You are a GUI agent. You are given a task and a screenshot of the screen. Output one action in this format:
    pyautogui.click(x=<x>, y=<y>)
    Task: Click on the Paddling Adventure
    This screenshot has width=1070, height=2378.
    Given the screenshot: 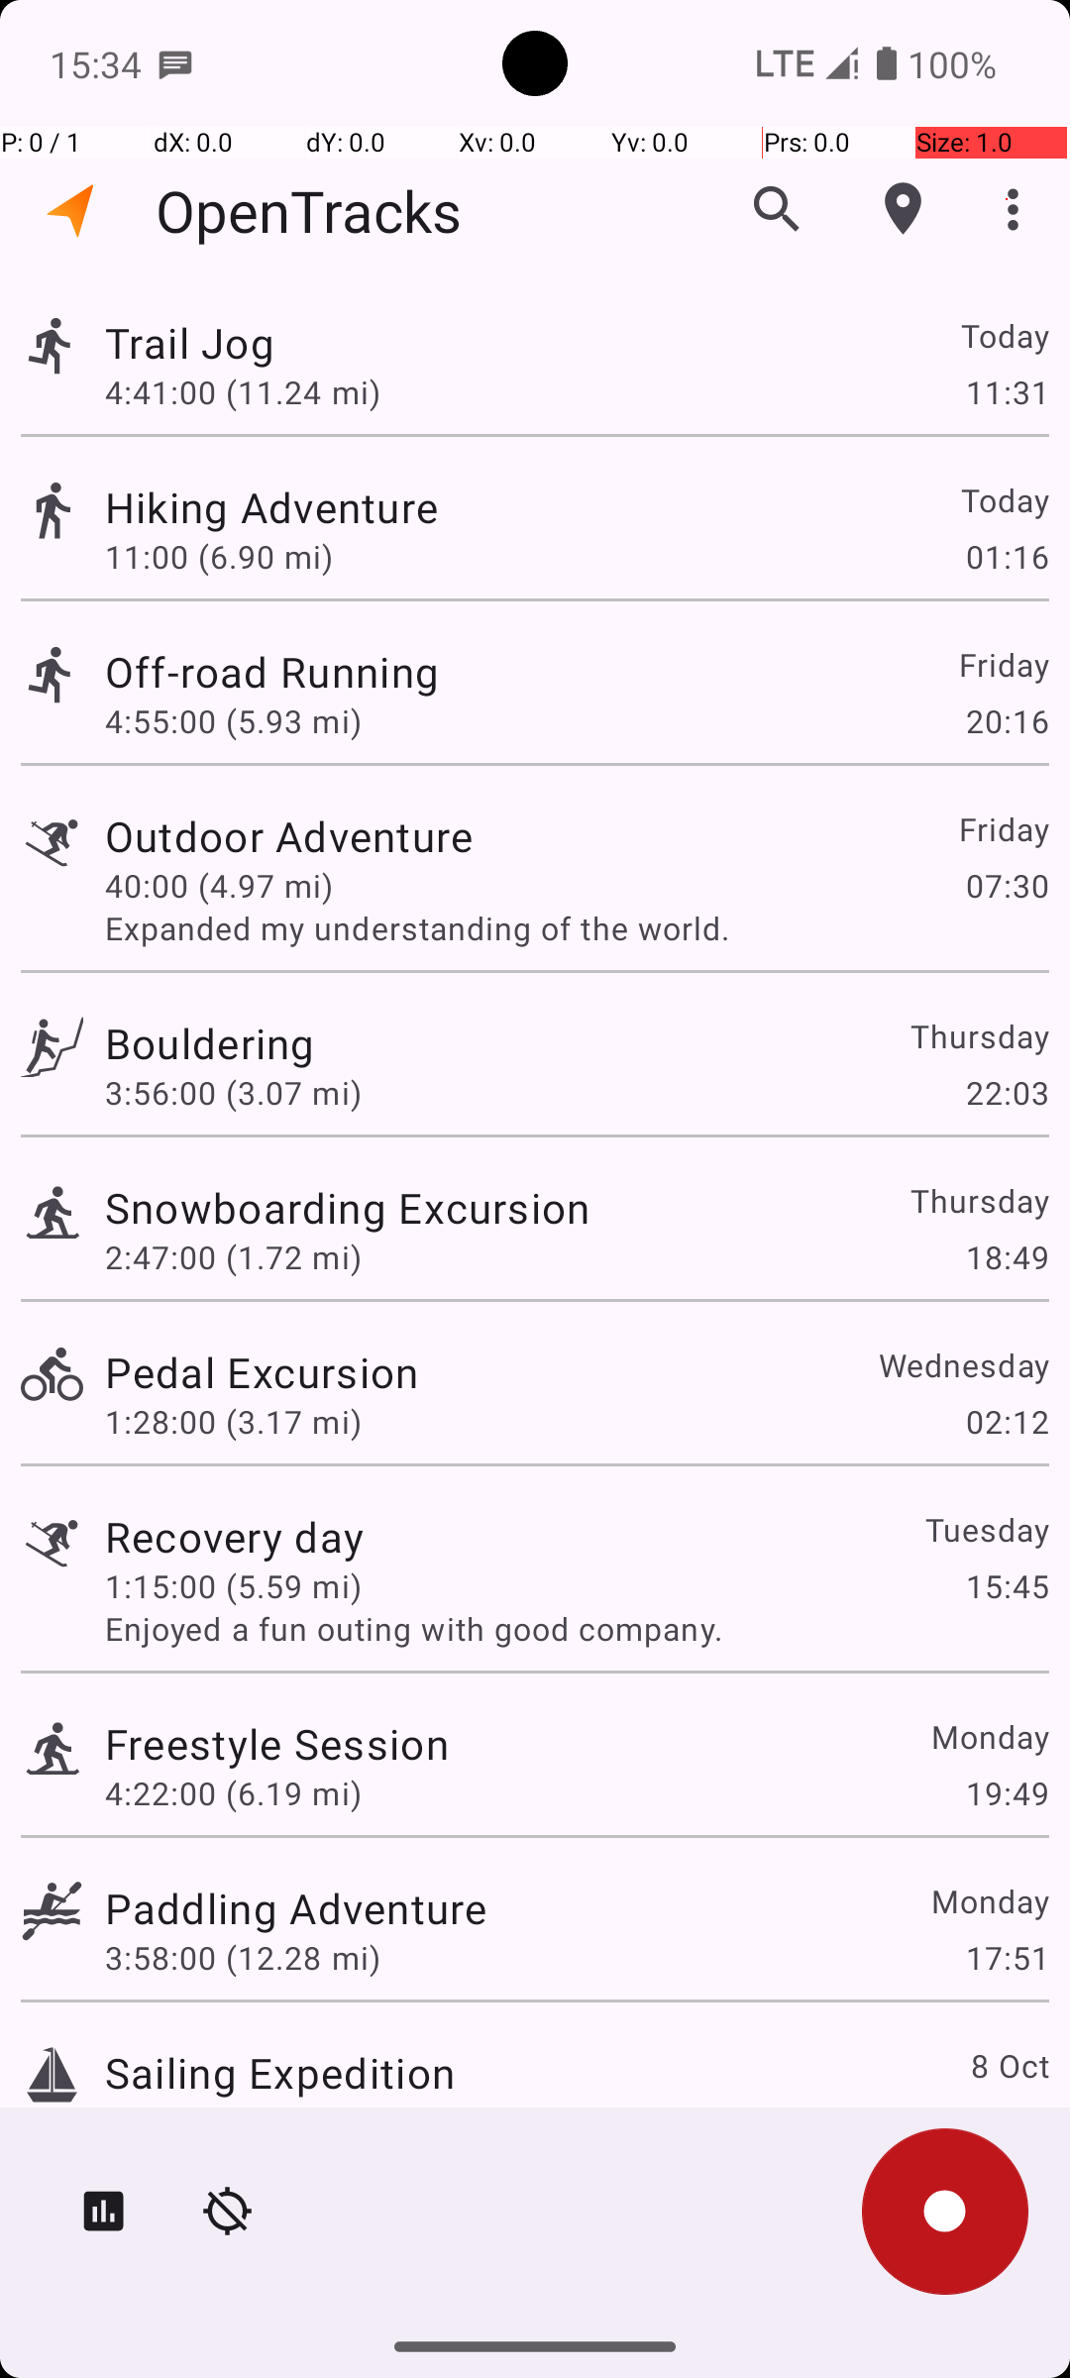 What is the action you would take?
    pyautogui.click(x=295, y=1908)
    